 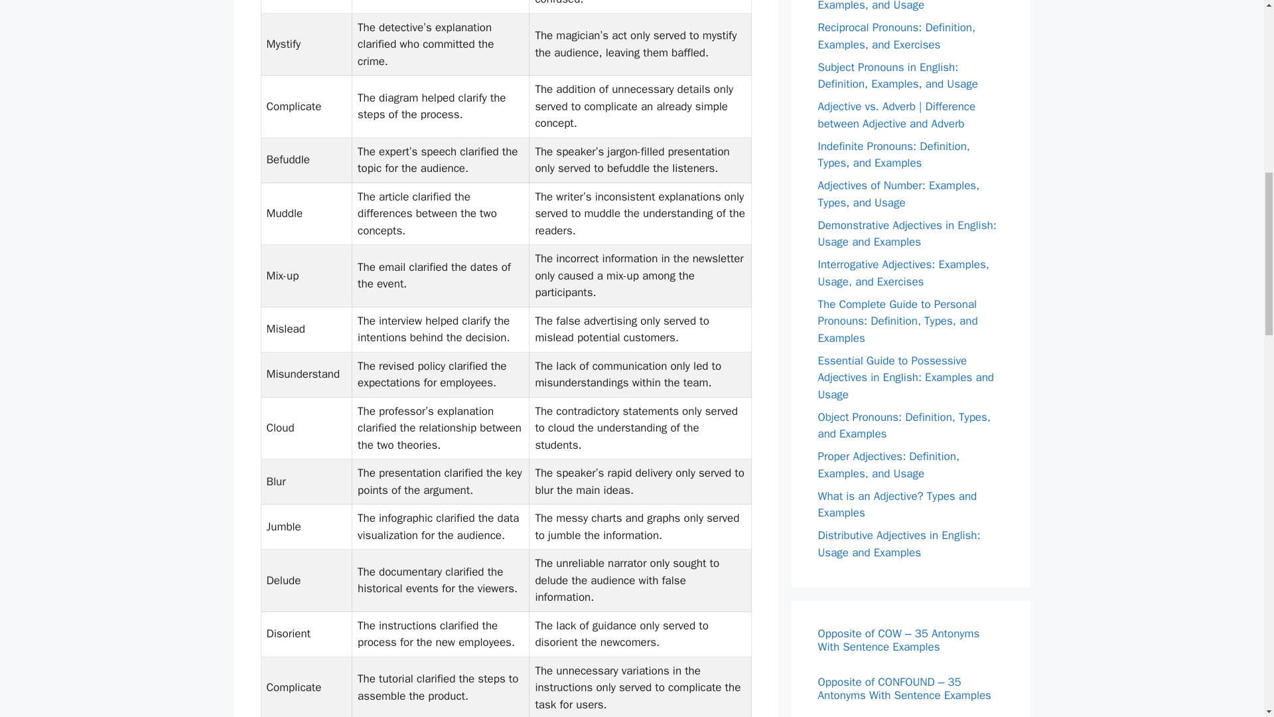 What do you see at coordinates (888, 465) in the screenshot?
I see `Proper Adjectives: Definition, Examples, and Usage` at bounding box center [888, 465].